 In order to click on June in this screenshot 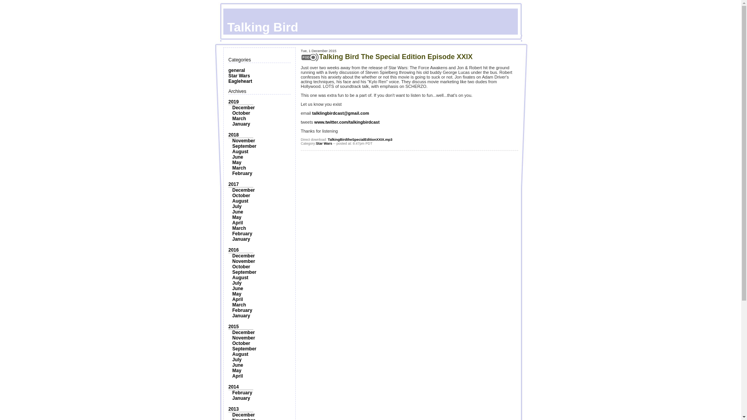, I will do `click(238, 289)`.